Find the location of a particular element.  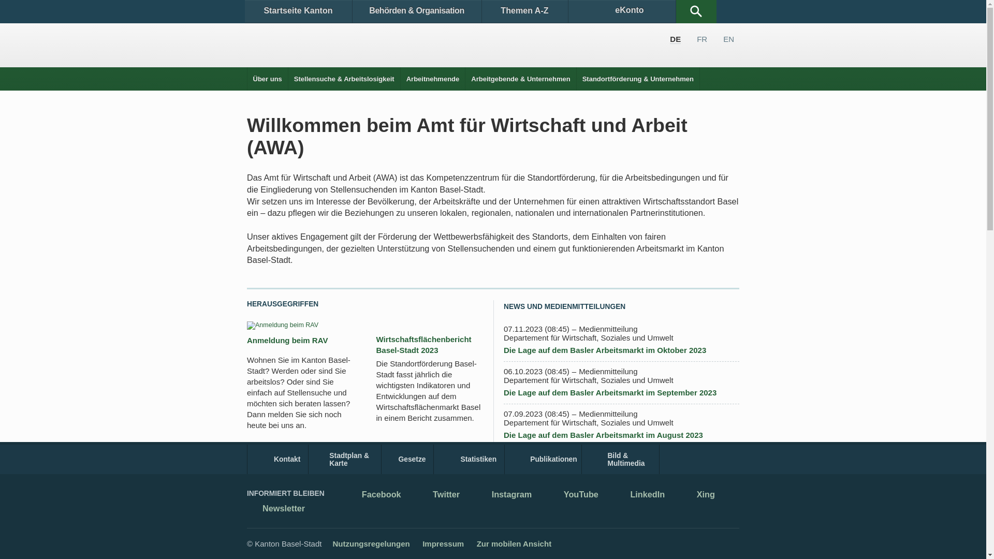

Gesetze is located at coordinates (408, 460).